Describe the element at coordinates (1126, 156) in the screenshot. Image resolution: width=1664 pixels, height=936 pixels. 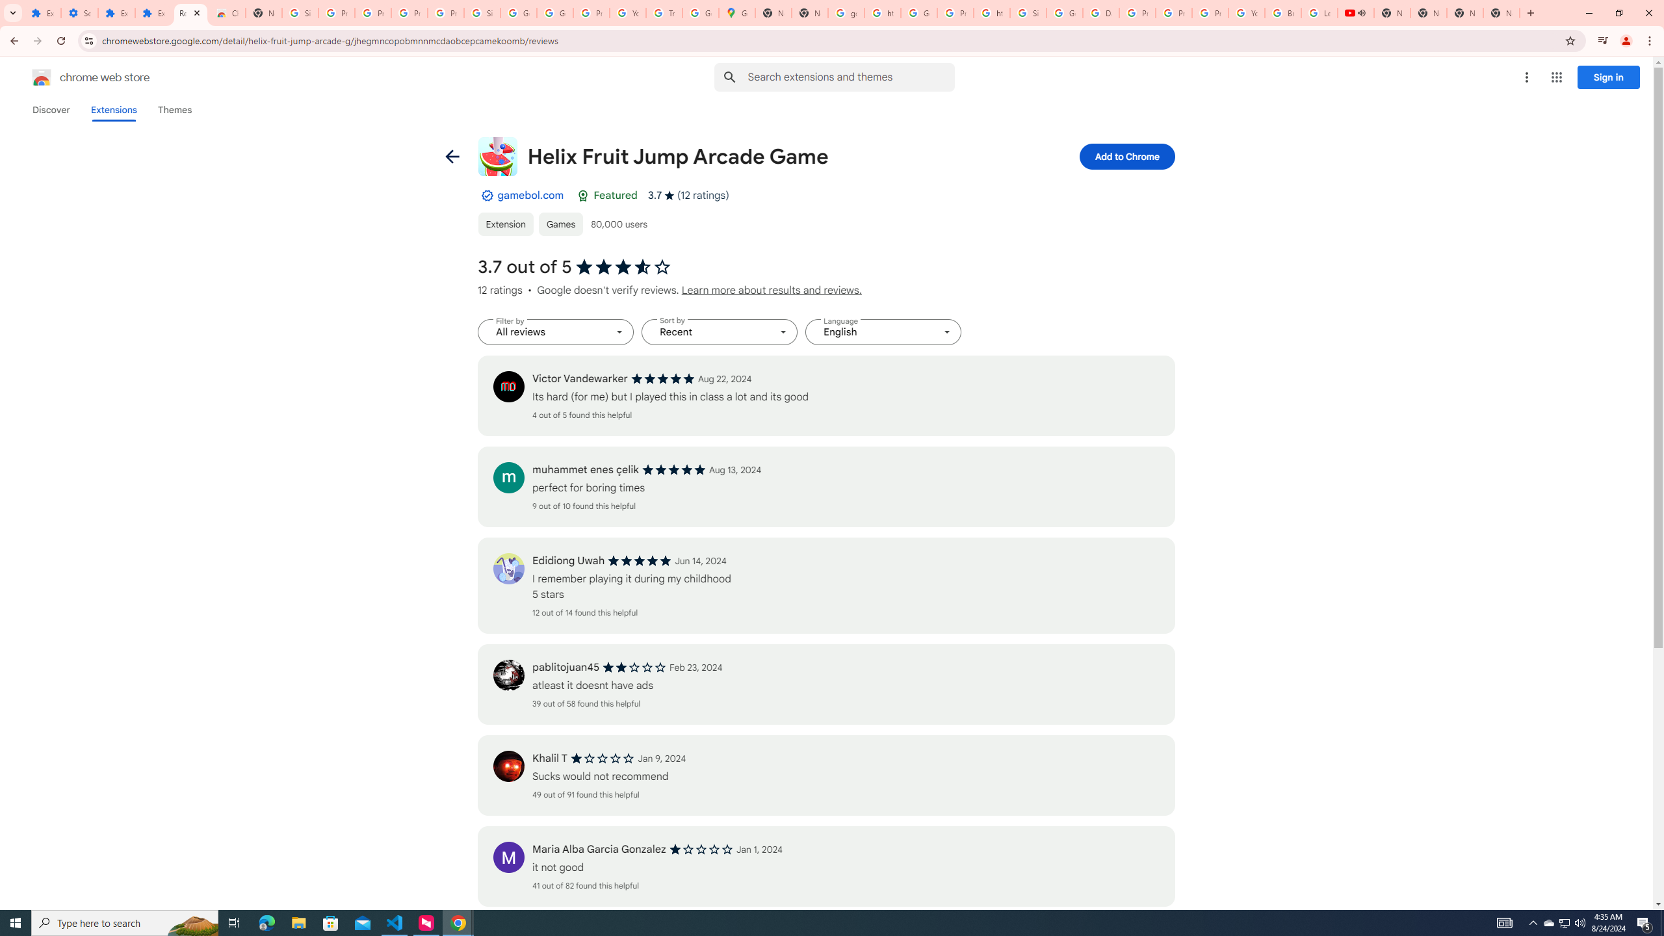
I see `Add to Chrome` at that location.